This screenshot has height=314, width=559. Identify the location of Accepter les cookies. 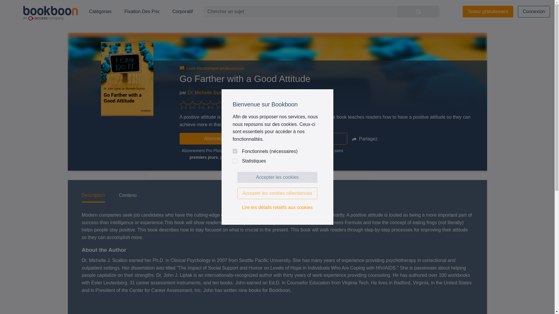
(277, 177).